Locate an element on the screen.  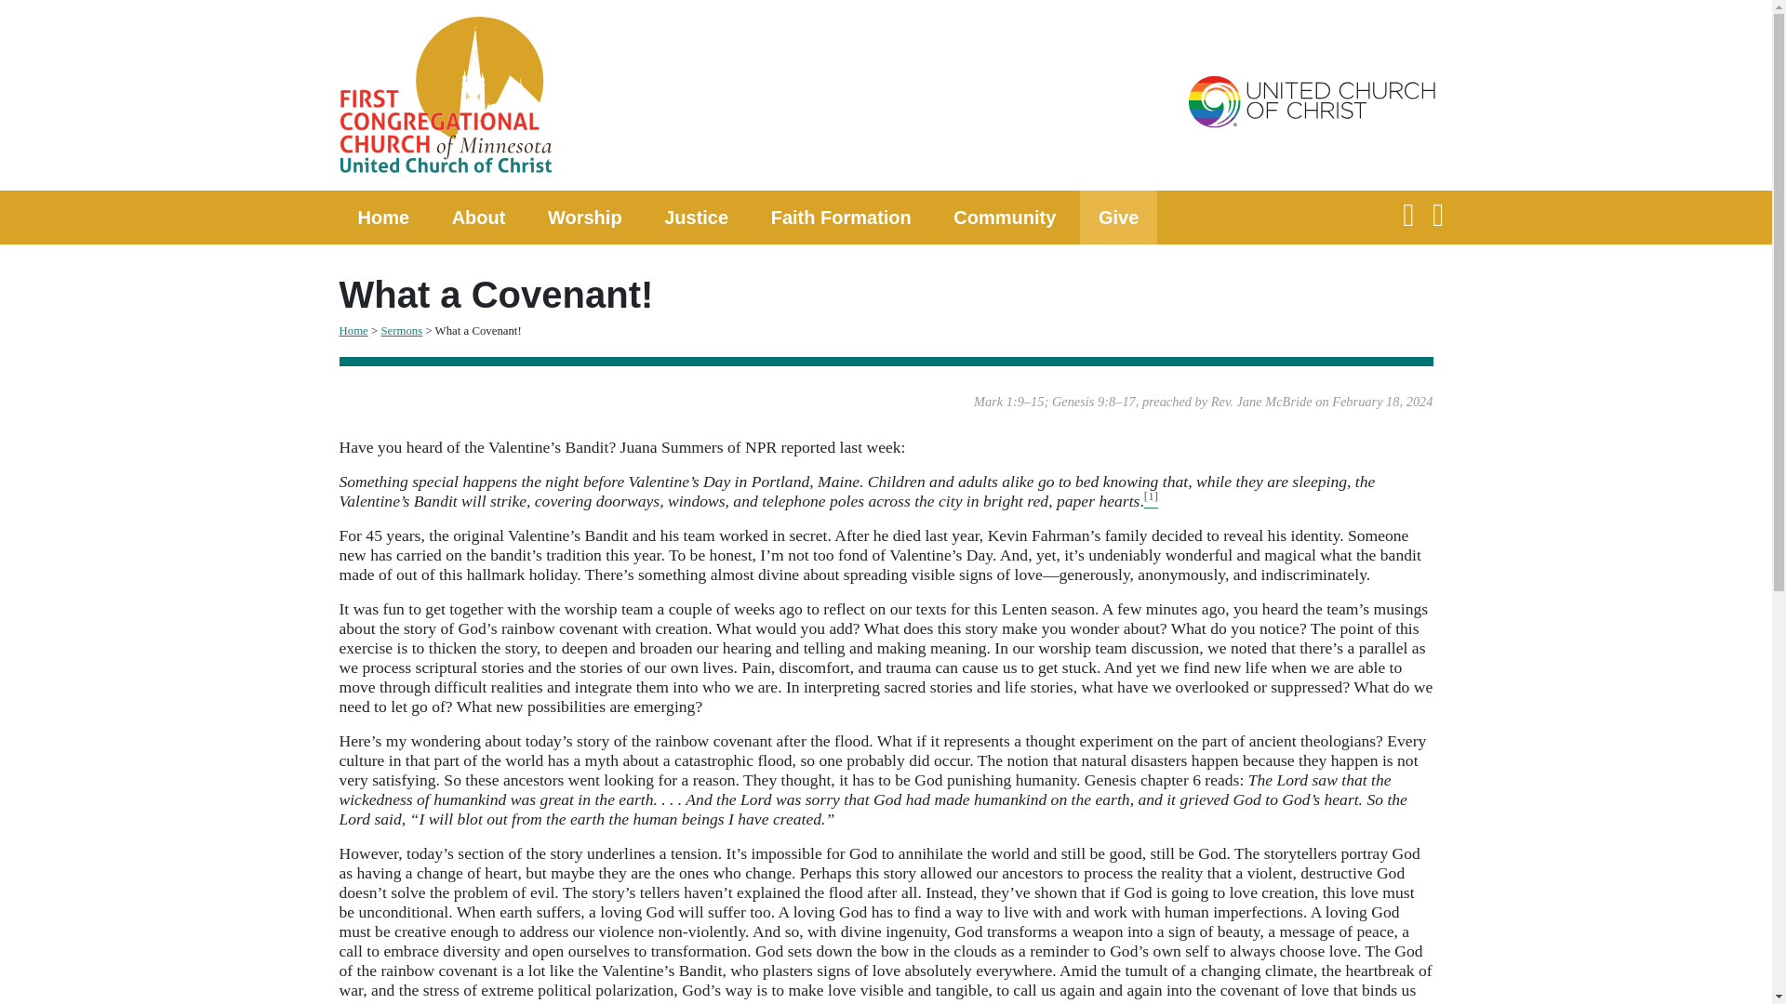
Sermons is located at coordinates (400, 330).